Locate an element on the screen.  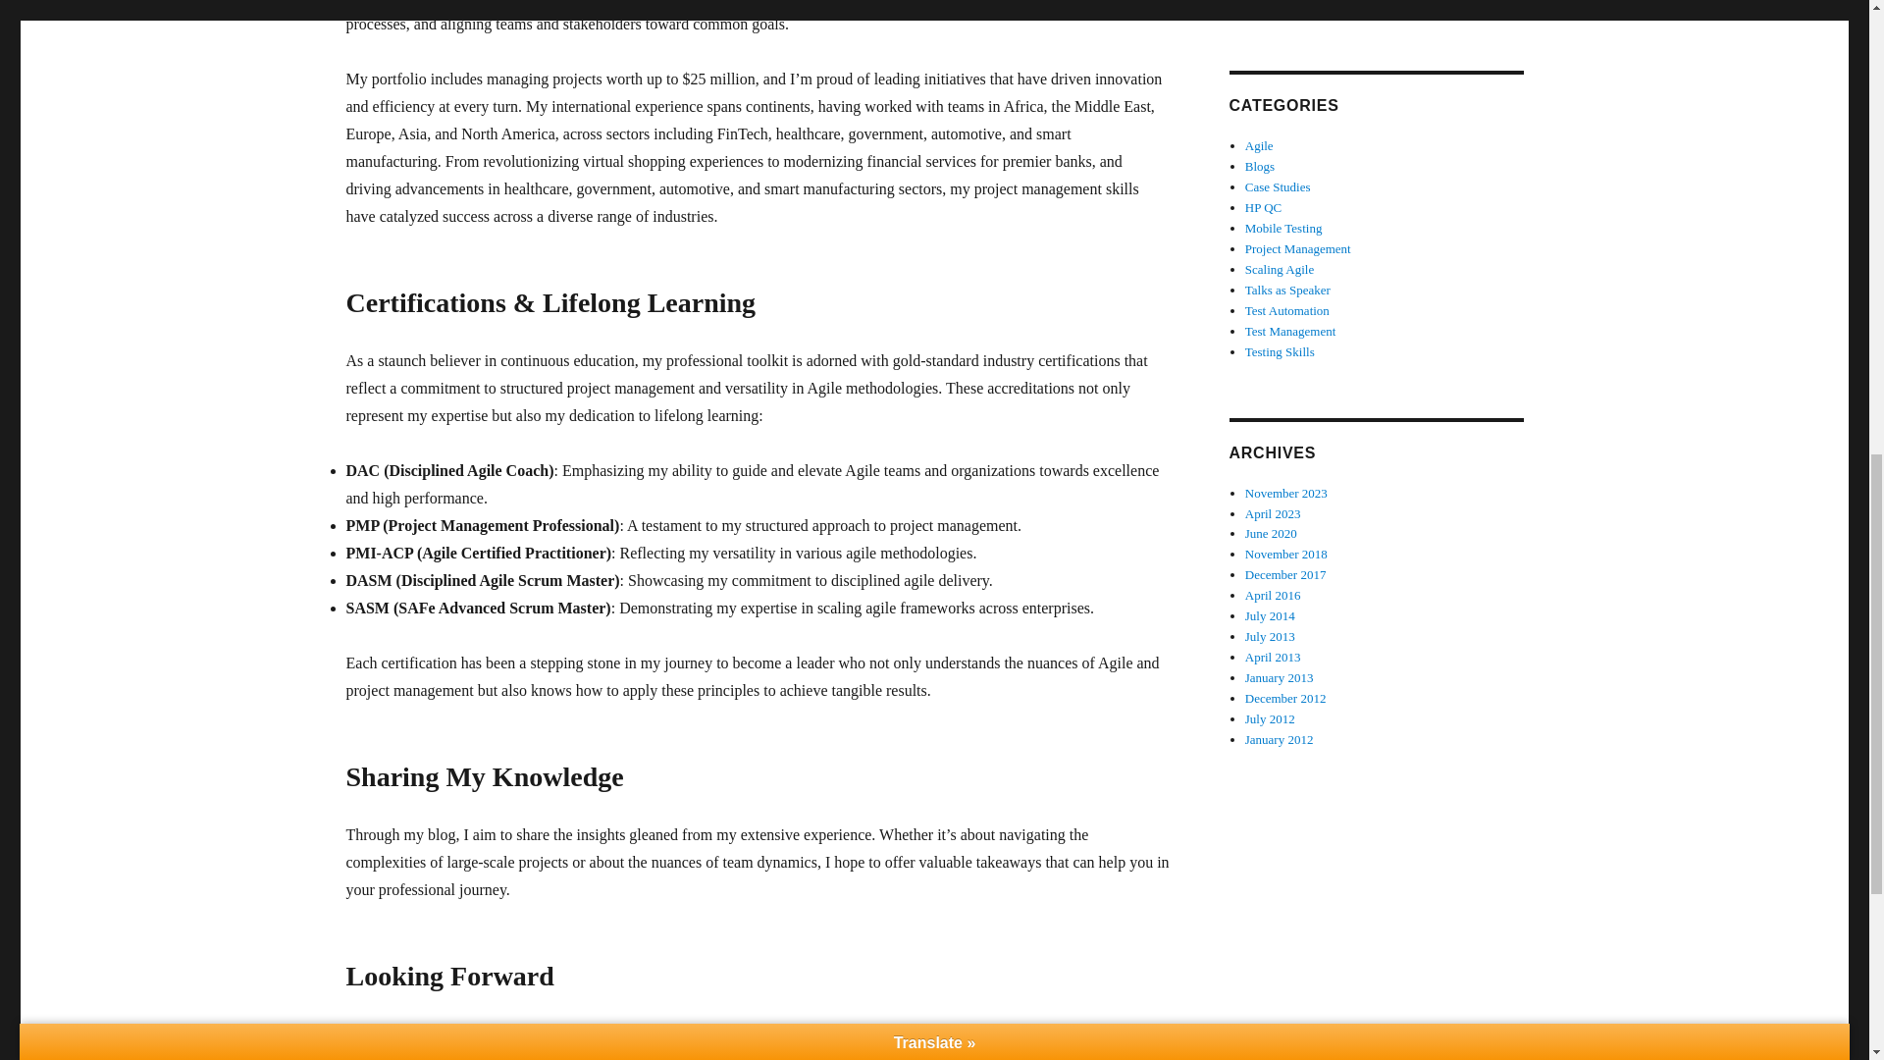
Test Management is located at coordinates (1290, 331).